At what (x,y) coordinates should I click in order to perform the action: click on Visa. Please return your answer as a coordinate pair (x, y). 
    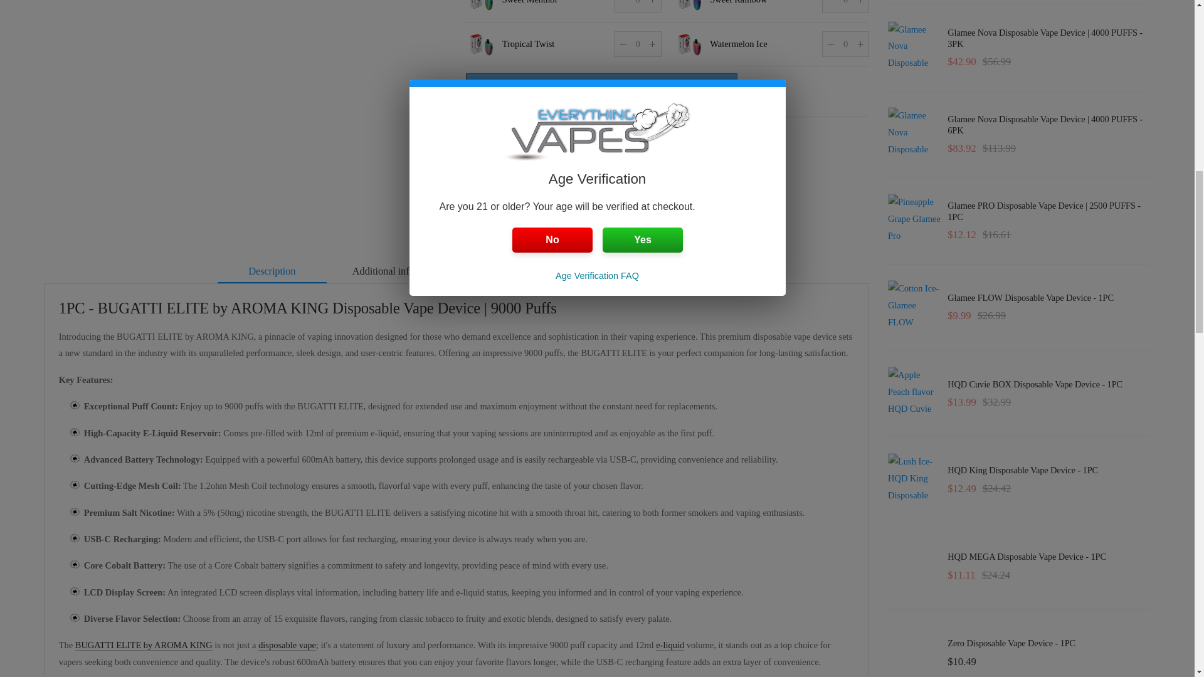
    Looking at the image, I should click on (608, 201).